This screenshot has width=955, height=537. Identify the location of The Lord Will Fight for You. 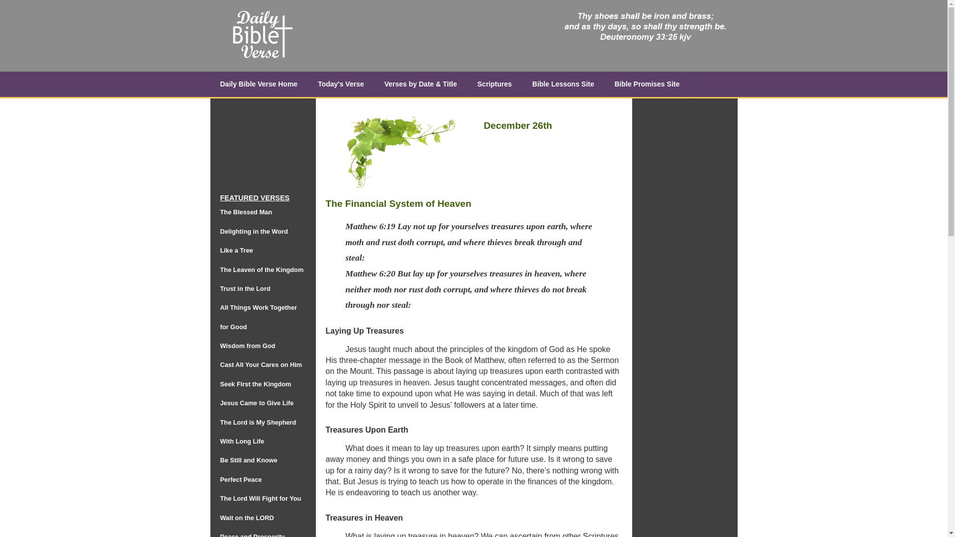
(260, 498).